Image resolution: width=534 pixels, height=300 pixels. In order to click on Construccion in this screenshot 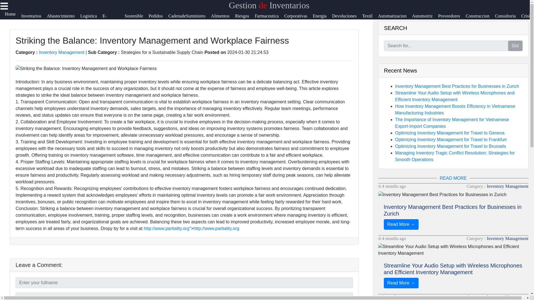, I will do `click(480, 19)`.